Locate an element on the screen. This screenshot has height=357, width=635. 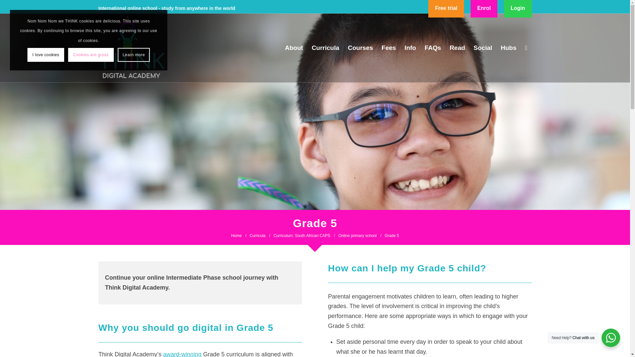
Think Digital AcademyThink Digital Academy logo is located at coordinates (134, 48).